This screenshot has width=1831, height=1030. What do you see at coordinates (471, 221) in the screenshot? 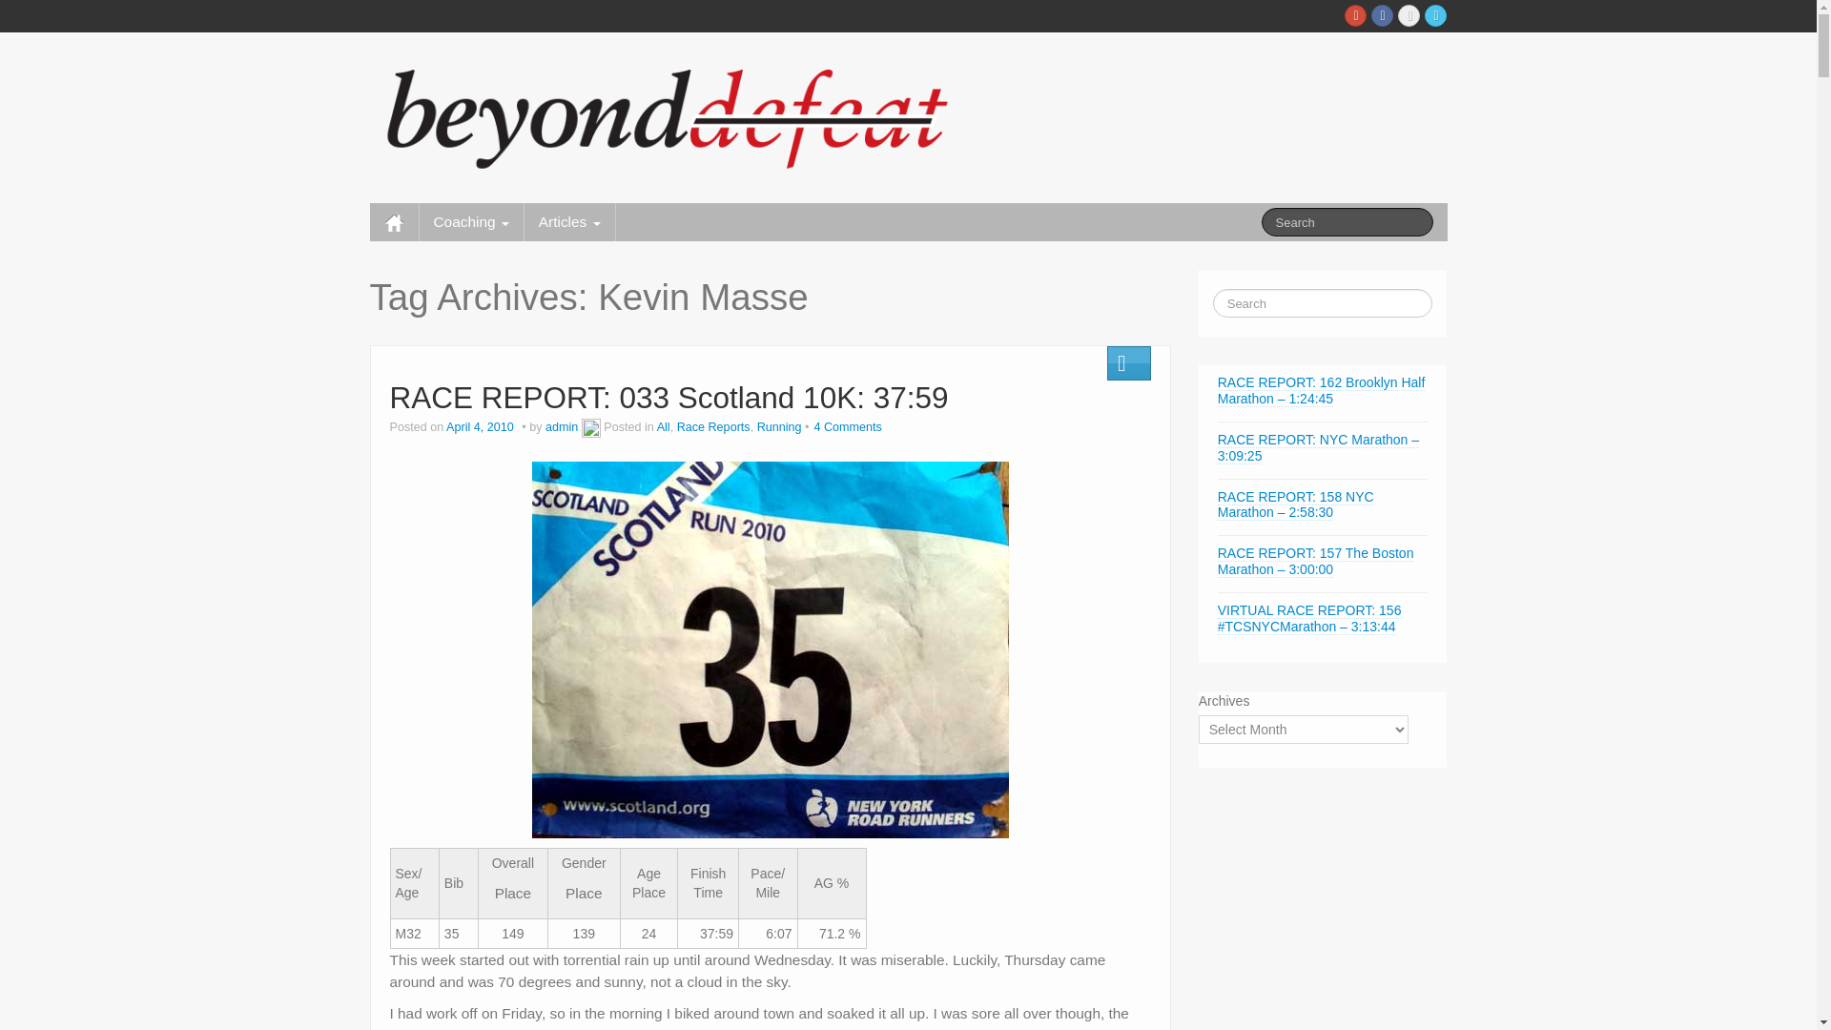
I see `Coaching` at bounding box center [471, 221].